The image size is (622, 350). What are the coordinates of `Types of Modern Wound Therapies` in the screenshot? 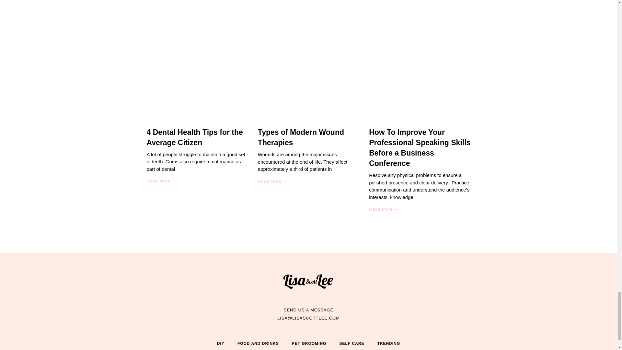 It's located at (301, 137).